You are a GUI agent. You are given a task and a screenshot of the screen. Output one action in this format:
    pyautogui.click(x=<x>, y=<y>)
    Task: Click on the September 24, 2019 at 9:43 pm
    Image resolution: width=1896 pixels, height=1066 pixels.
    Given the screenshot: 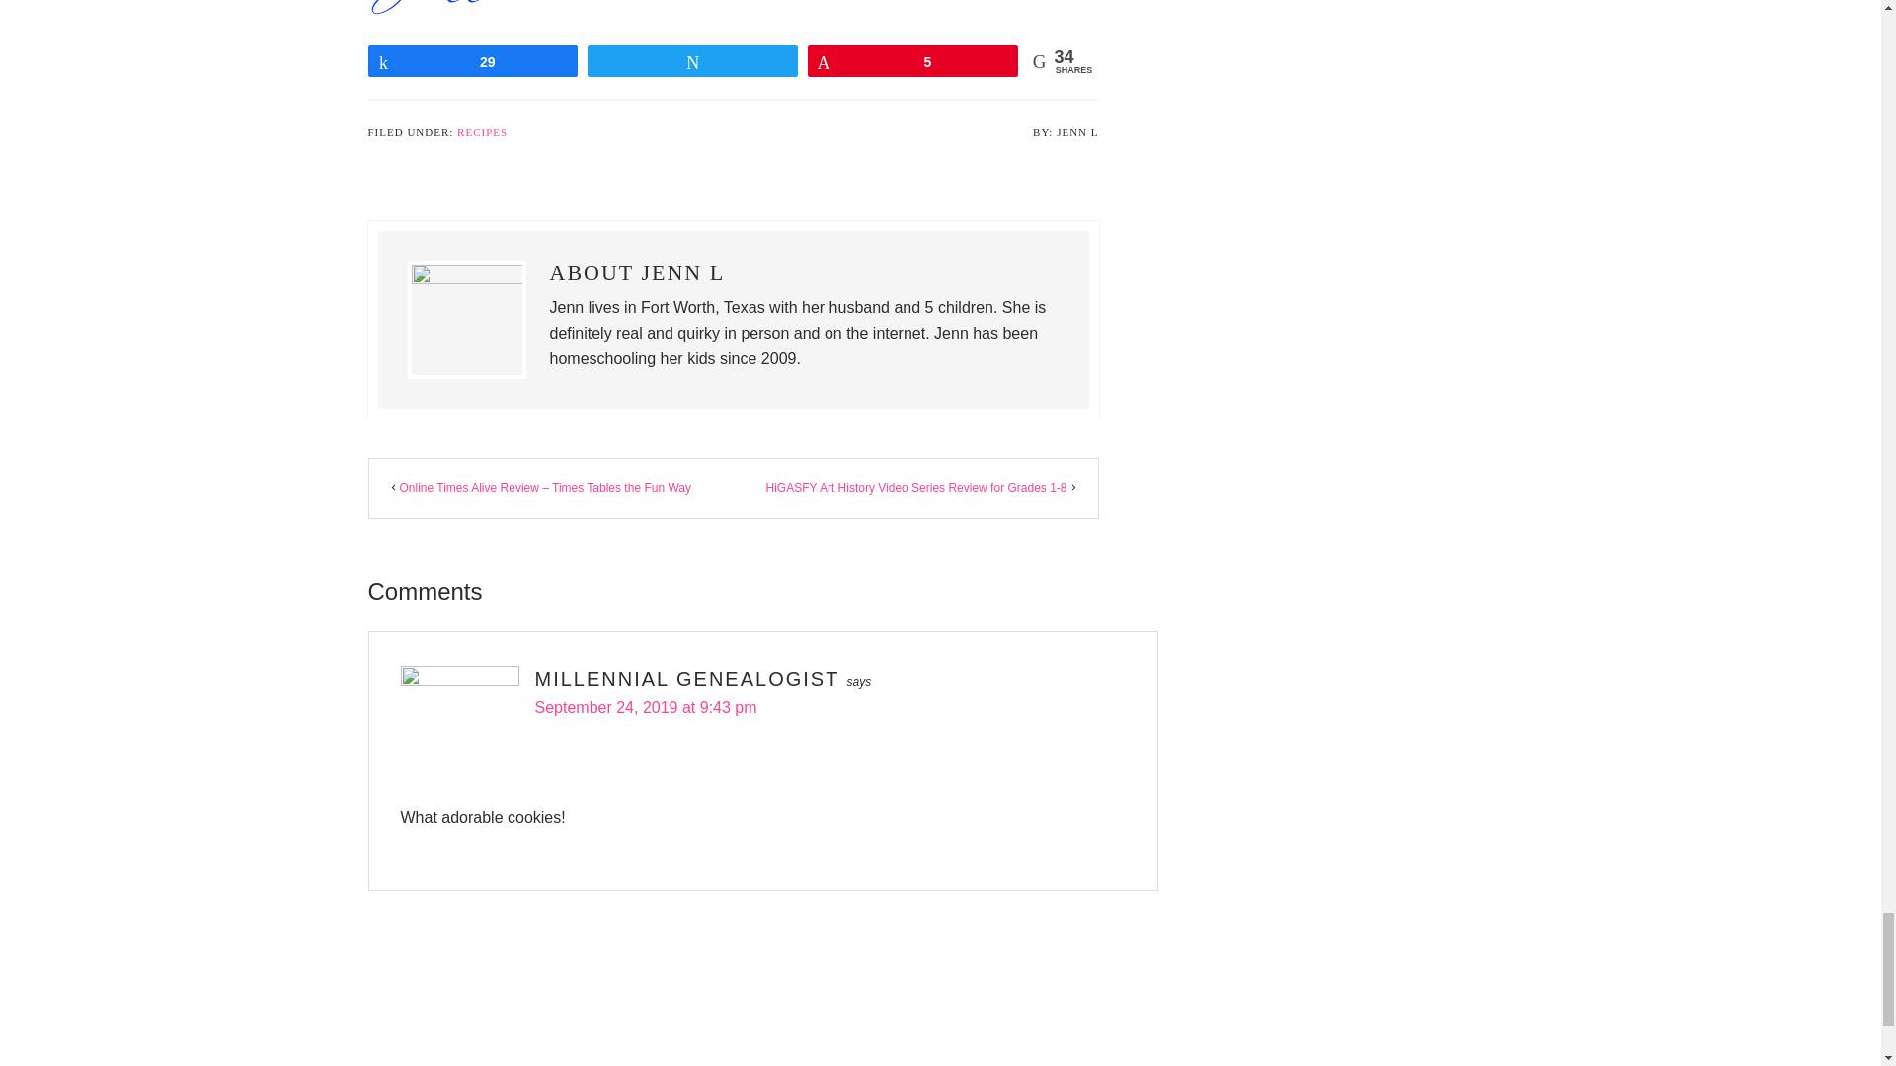 What is the action you would take?
    pyautogui.click(x=646, y=707)
    